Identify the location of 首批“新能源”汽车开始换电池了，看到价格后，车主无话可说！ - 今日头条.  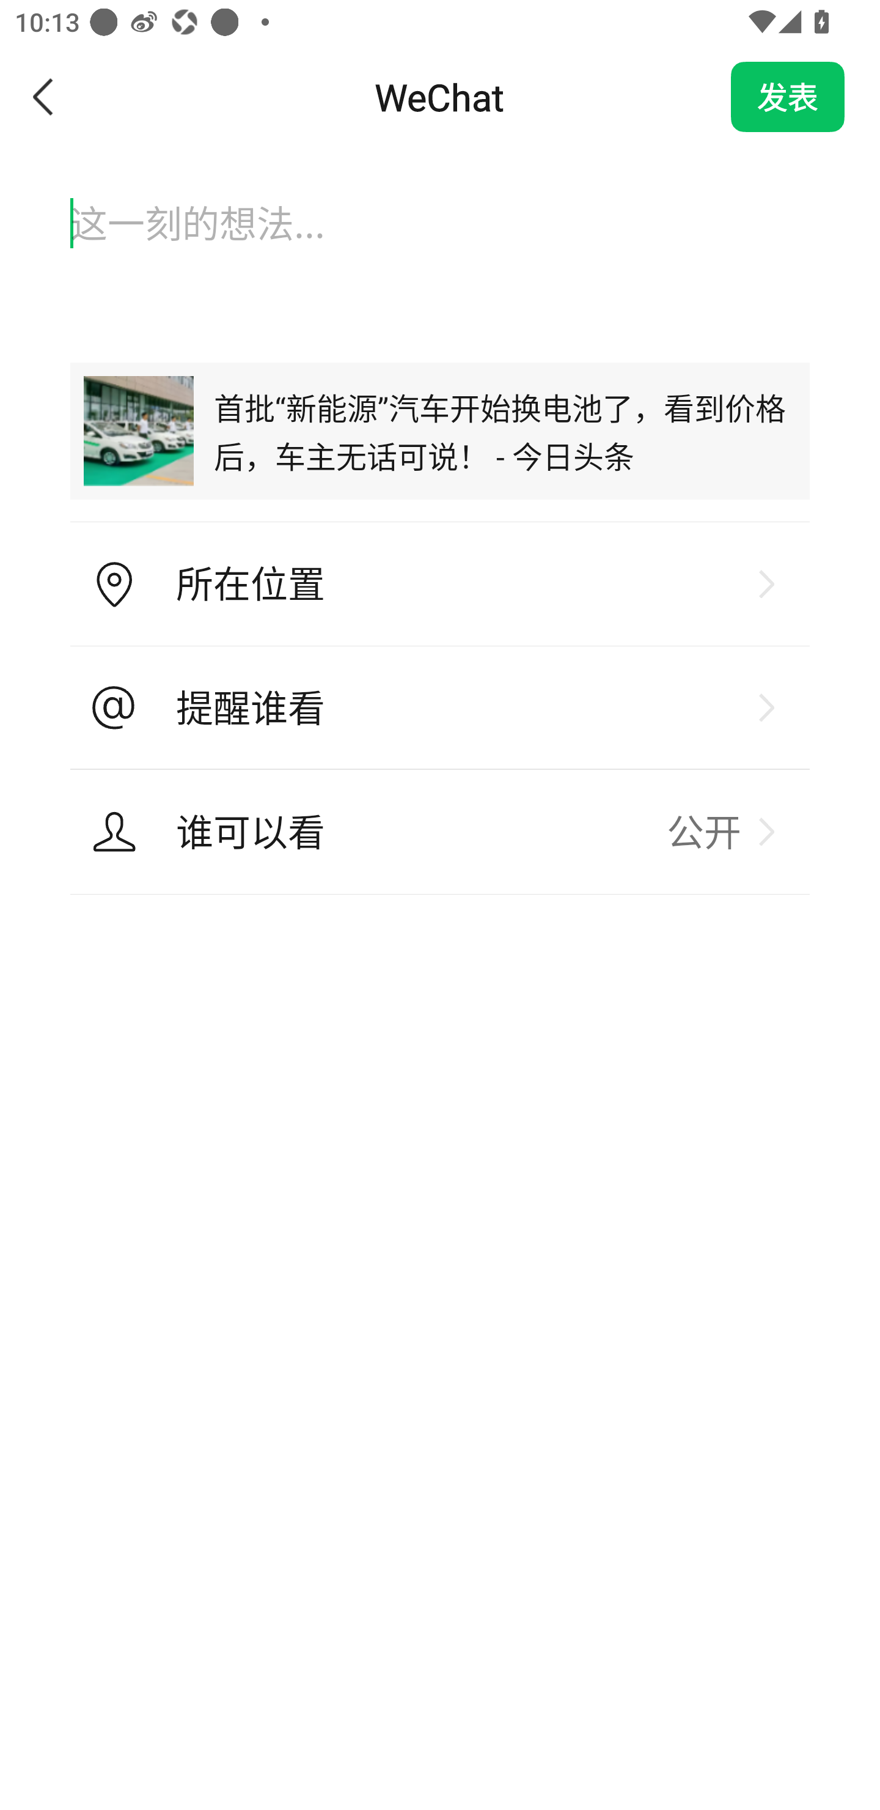
(440, 430).